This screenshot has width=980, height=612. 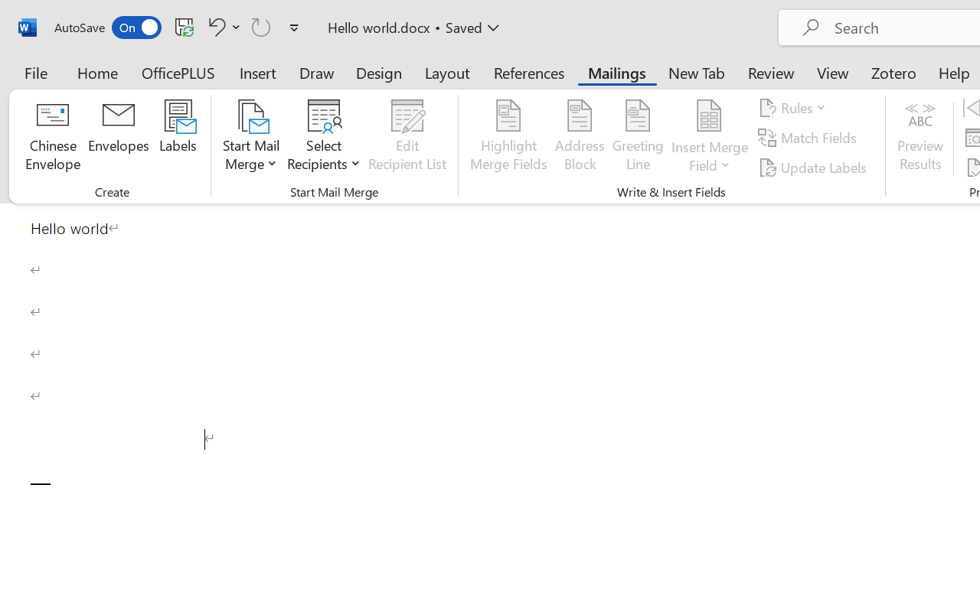 I want to click on Save, so click(x=185, y=27).